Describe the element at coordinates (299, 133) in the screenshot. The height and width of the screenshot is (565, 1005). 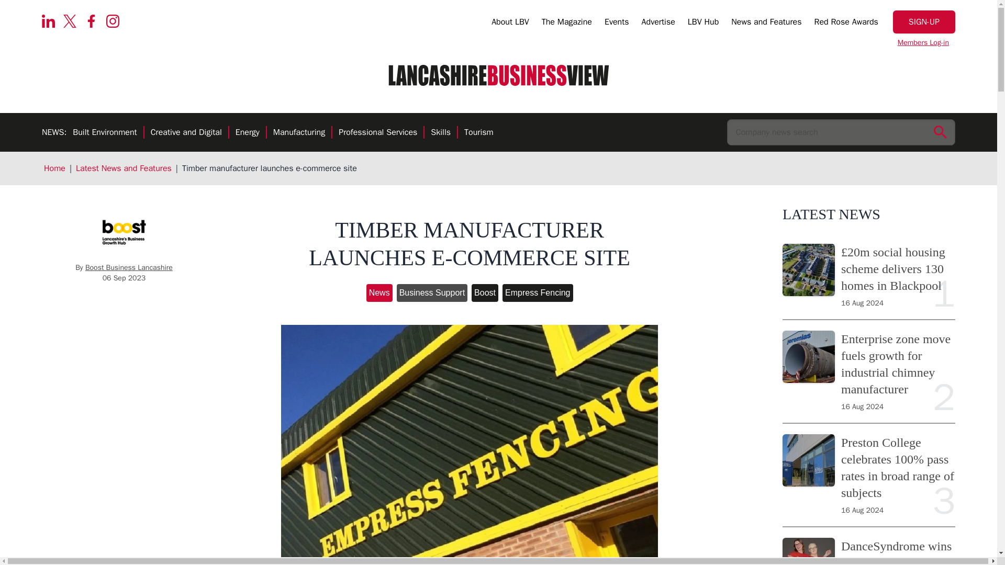
I see `Manufacturing` at that location.